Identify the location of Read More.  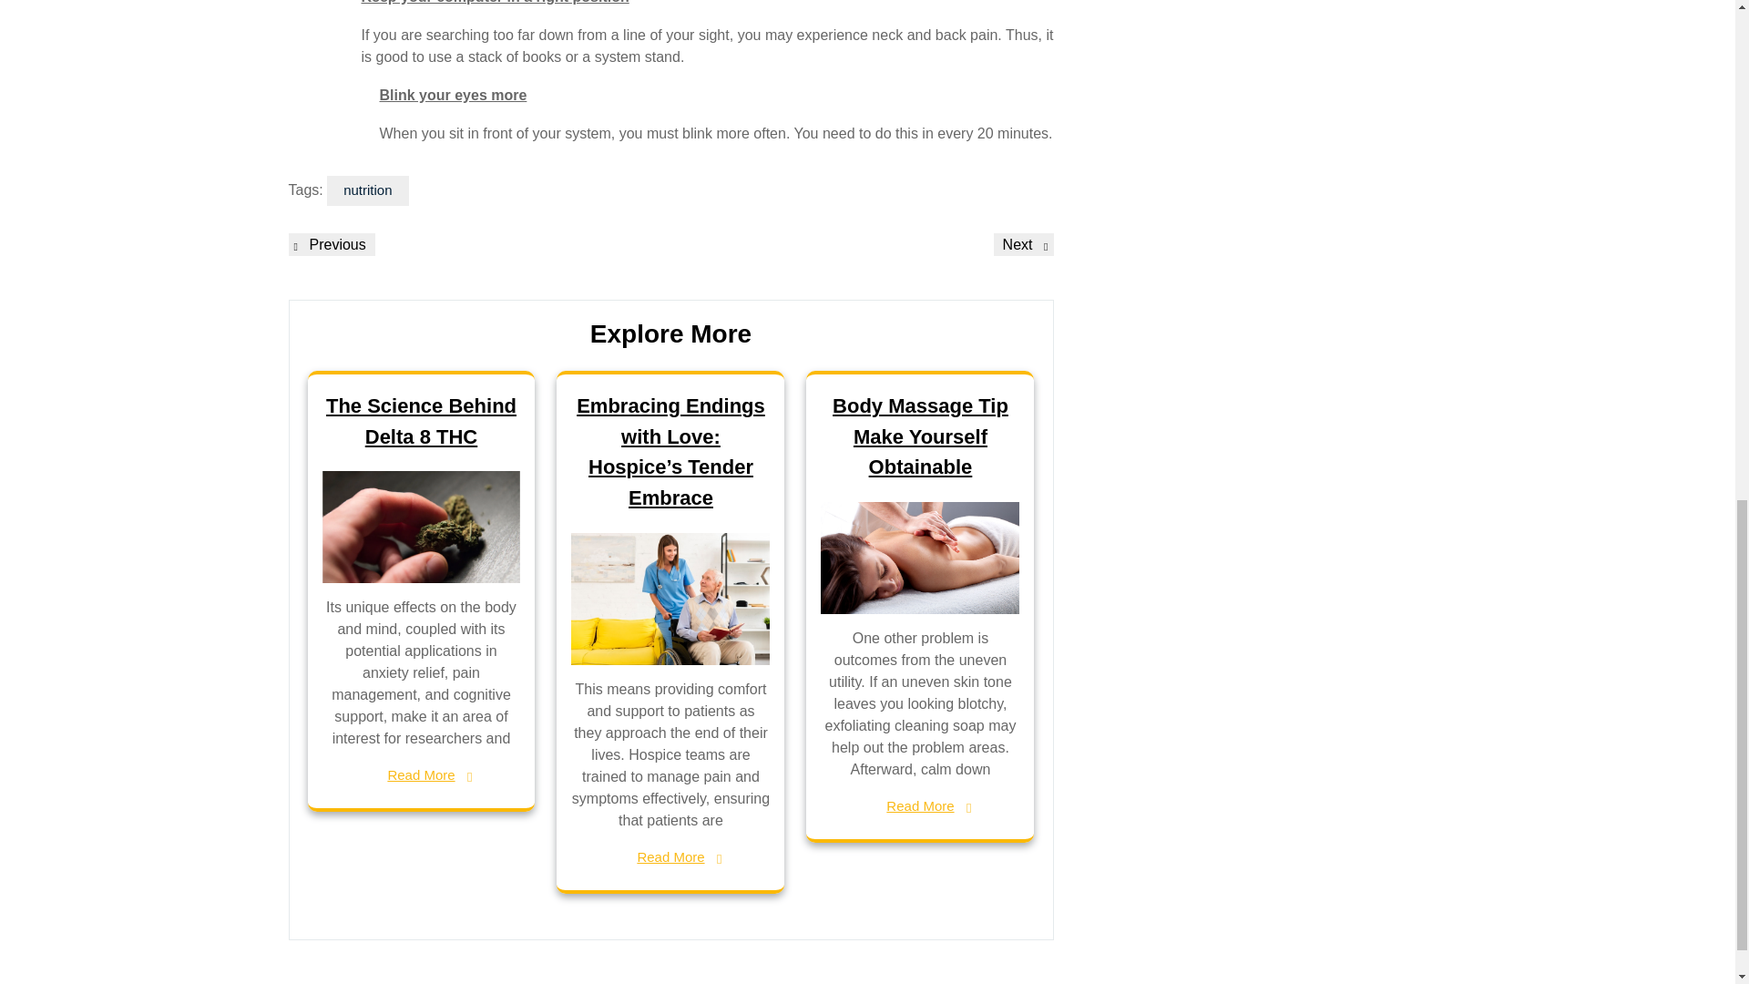
(920, 436).